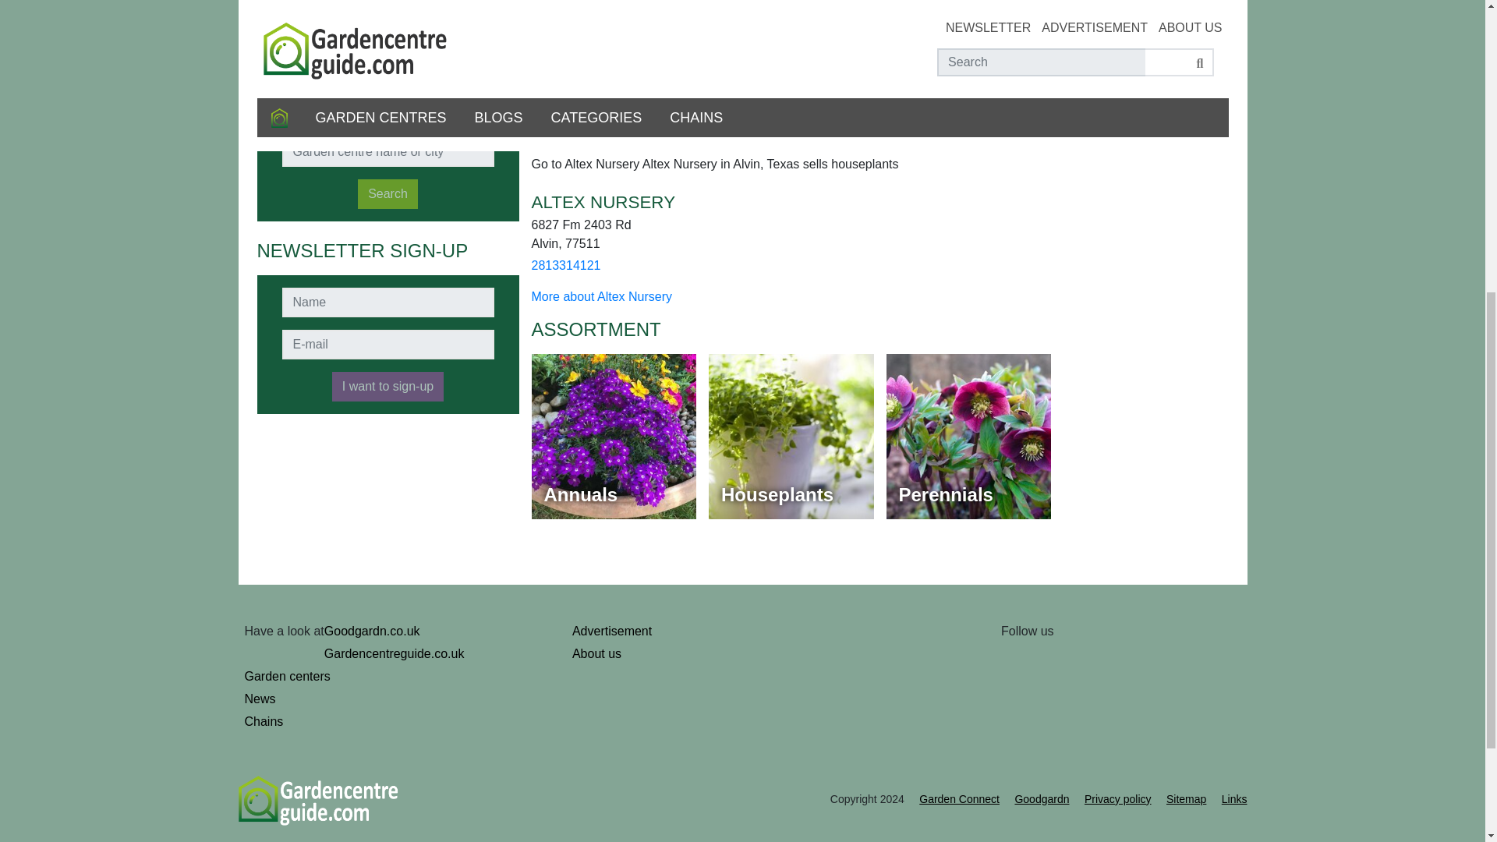 This screenshot has height=842, width=1497. Describe the element at coordinates (387, 193) in the screenshot. I see `Search` at that location.